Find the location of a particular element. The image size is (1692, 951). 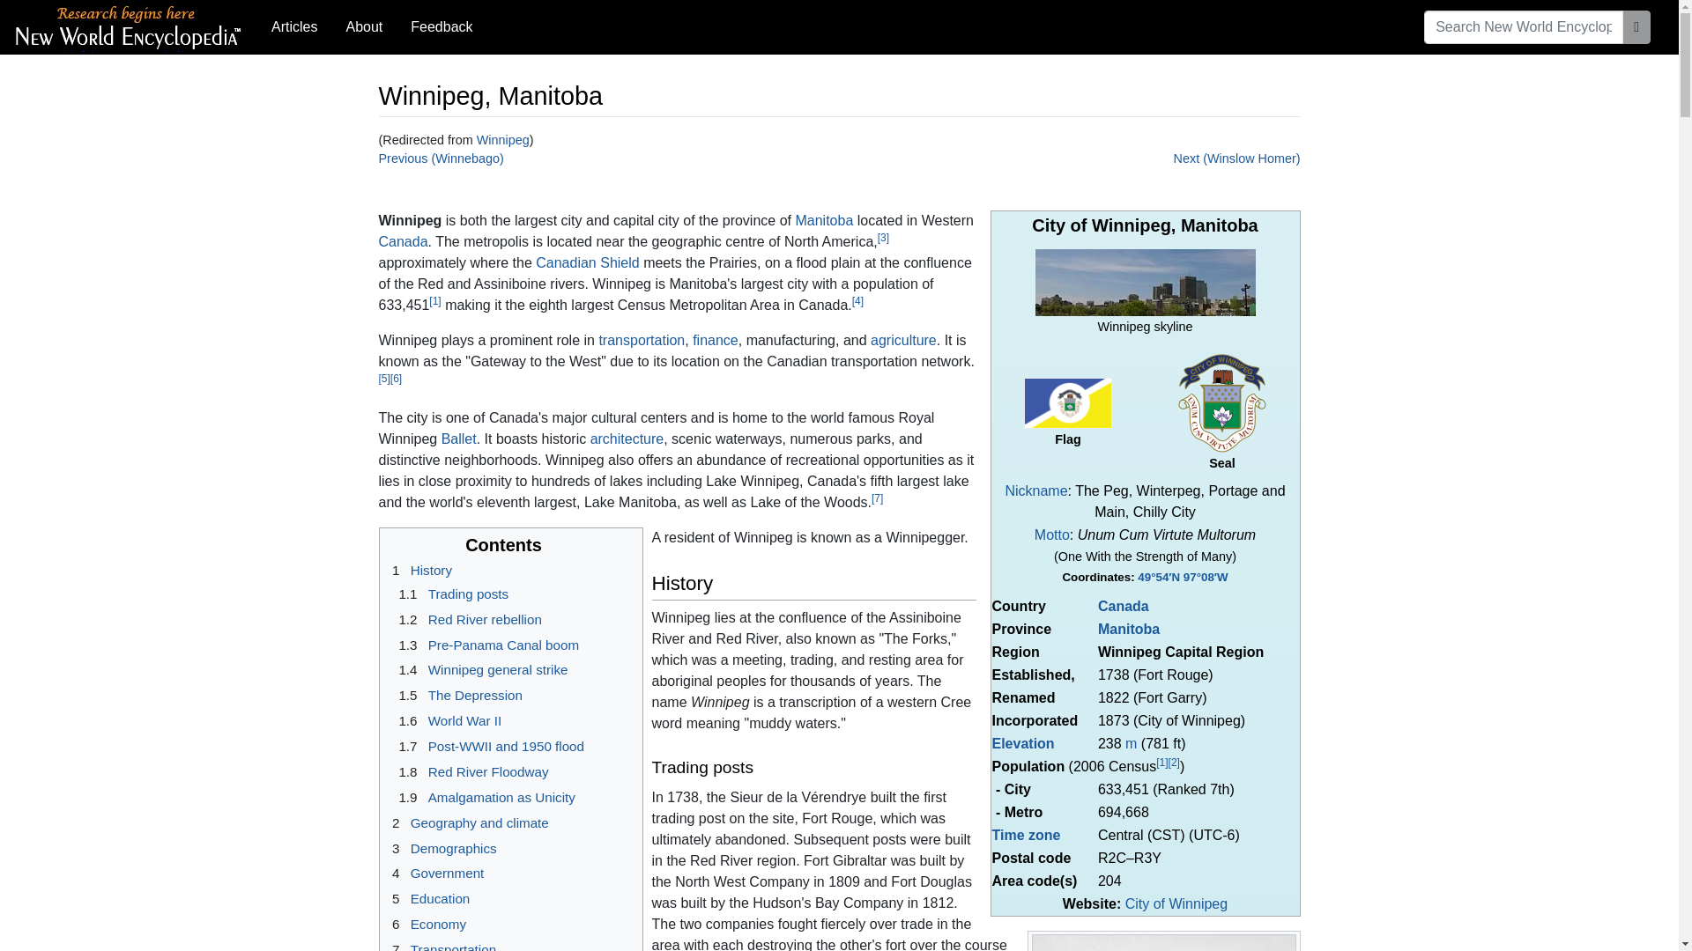

Canada is located at coordinates (1123, 606).